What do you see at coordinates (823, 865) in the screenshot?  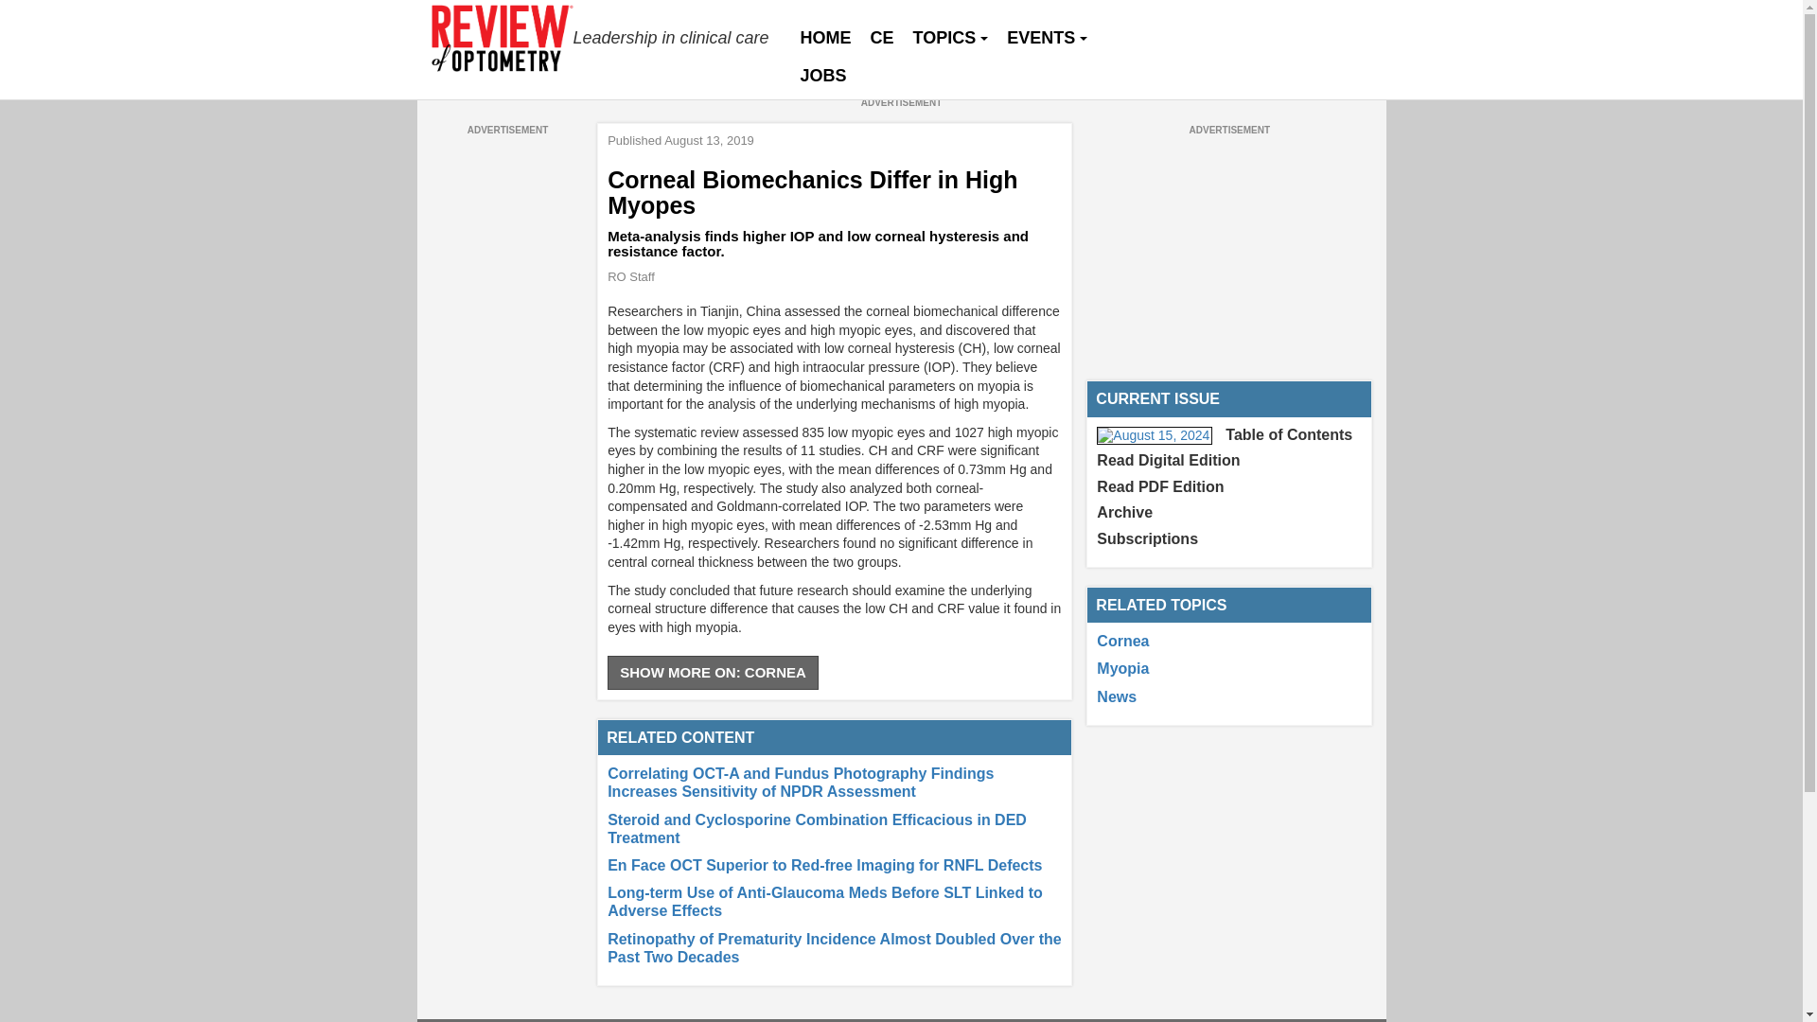 I see `En Face OCT Superior to Red-free Imaging for RNFL Defects` at bounding box center [823, 865].